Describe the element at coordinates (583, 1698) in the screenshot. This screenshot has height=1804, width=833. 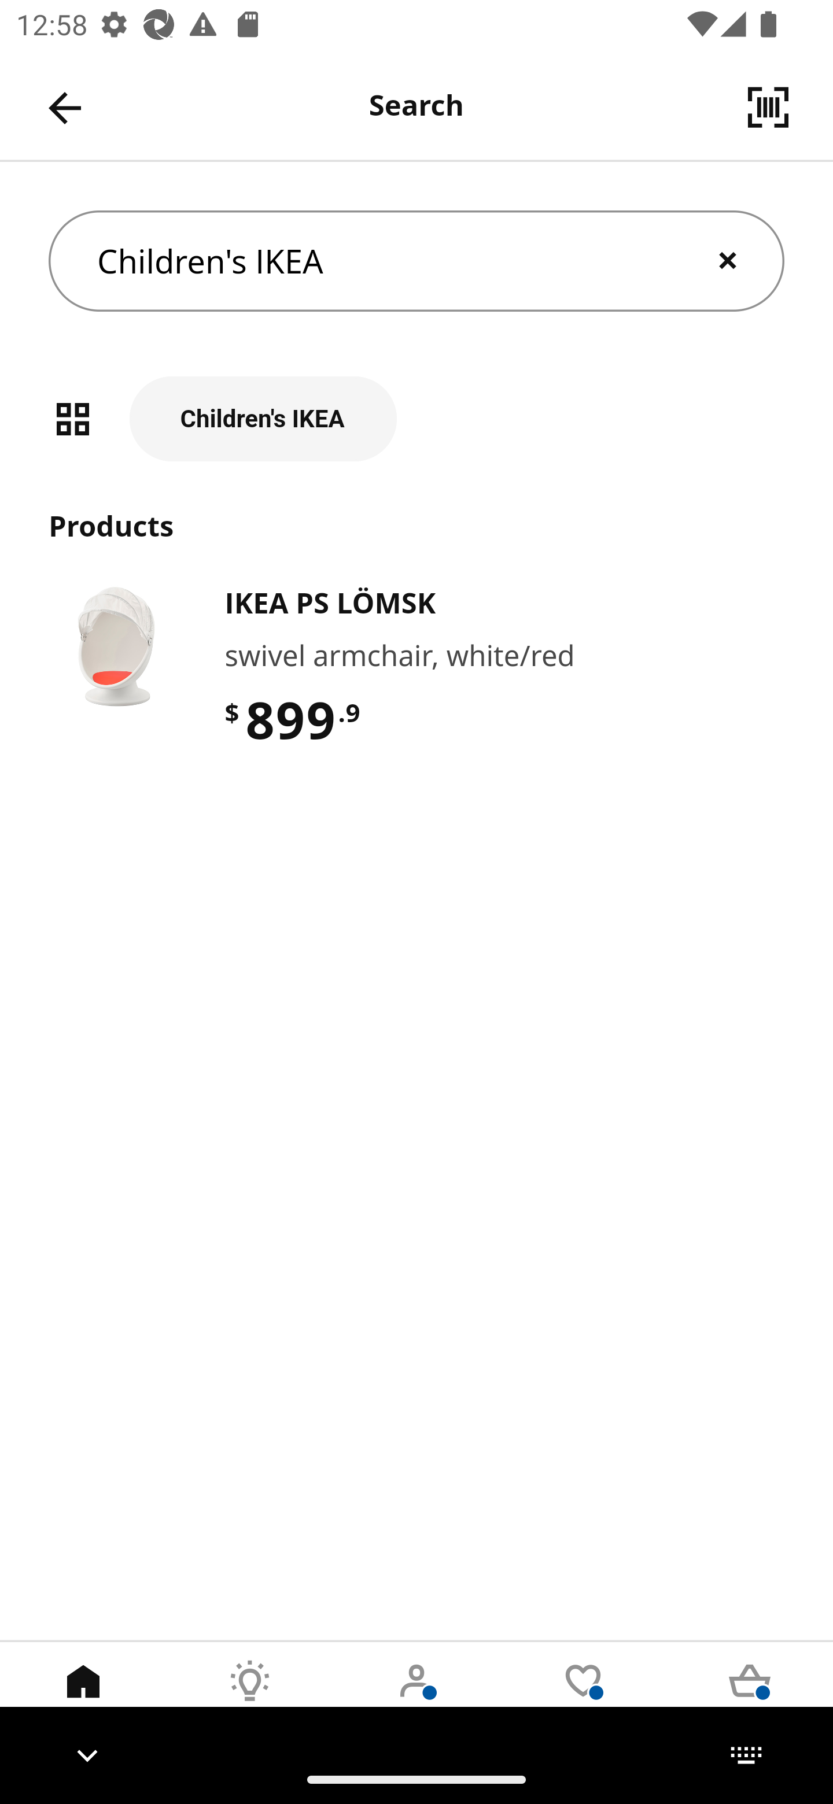
I see `Wishlist
Tab 4 of 5` at that location.